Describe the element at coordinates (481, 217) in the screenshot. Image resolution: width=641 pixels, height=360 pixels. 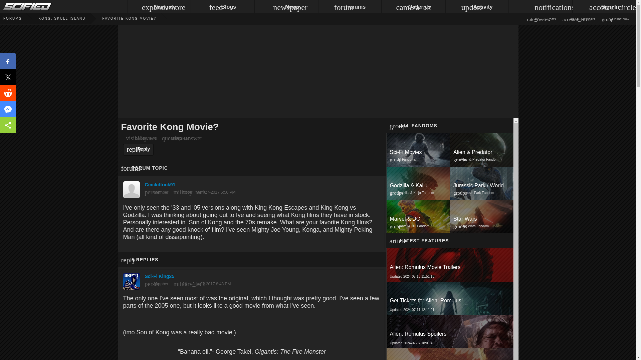
I see `FORUMS` at that location.